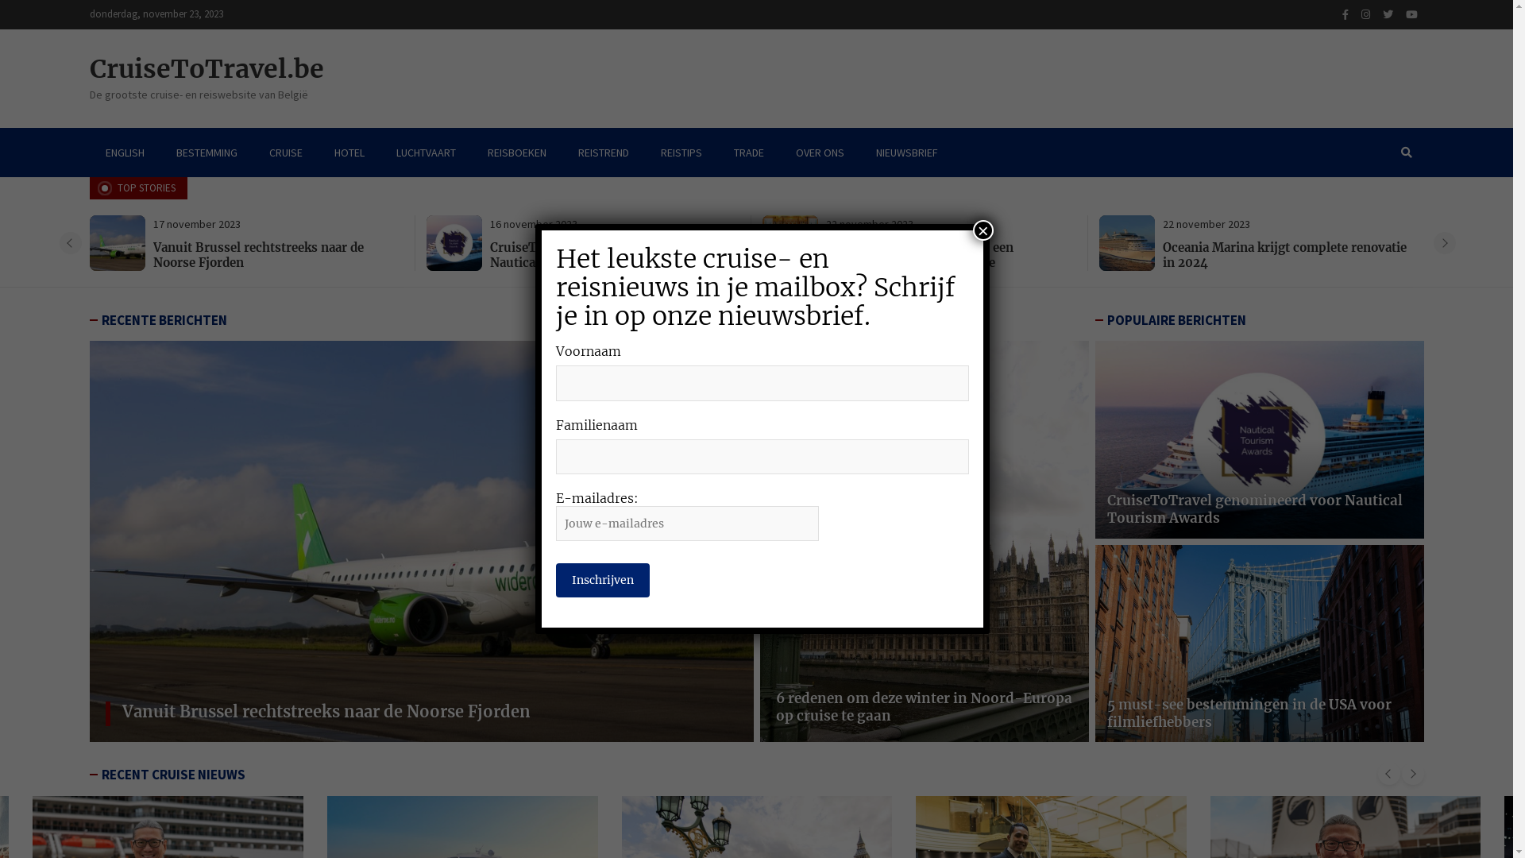 The width and height of the screenshot is (1525, 858). I want to click on Vanuit Brussel rechtstreeks naar de Noorse Fjorden, so click(596, 256).